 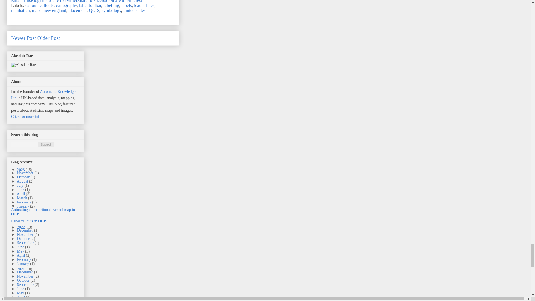 What do you see at coordinates (94, 1) in the screenshot?
I see `Share to Facebook` at bounding box center [94, 1].